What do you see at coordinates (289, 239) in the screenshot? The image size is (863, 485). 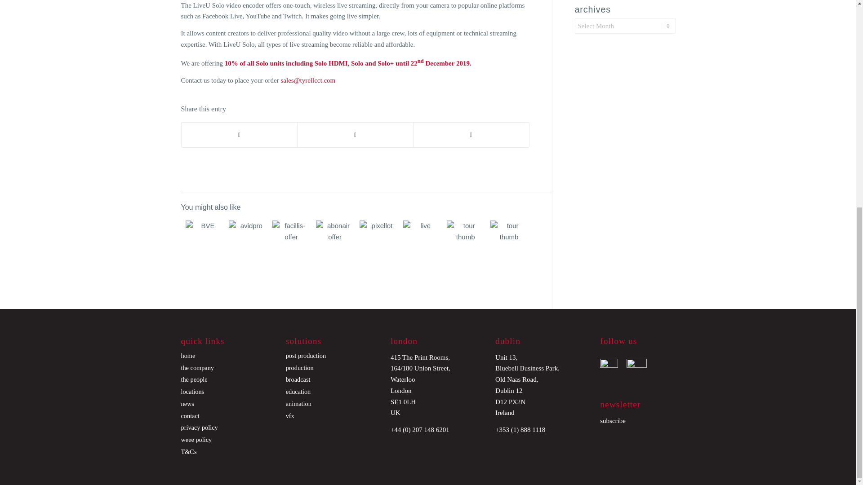 I see `Facilis Hub Shared Storage Limited-Time Offers` at bounding box center [289, 239].